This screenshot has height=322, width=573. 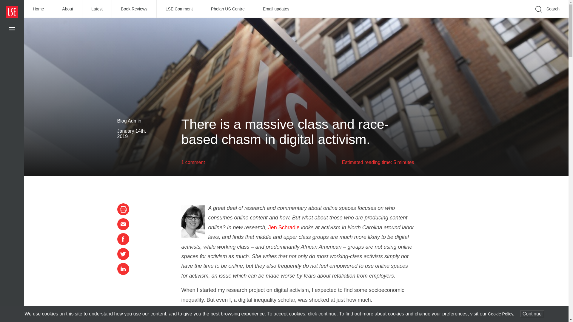 What do you see at coordinates (469, 18) in the screenshot?
I see `Go` at bounding box center [469, 18].